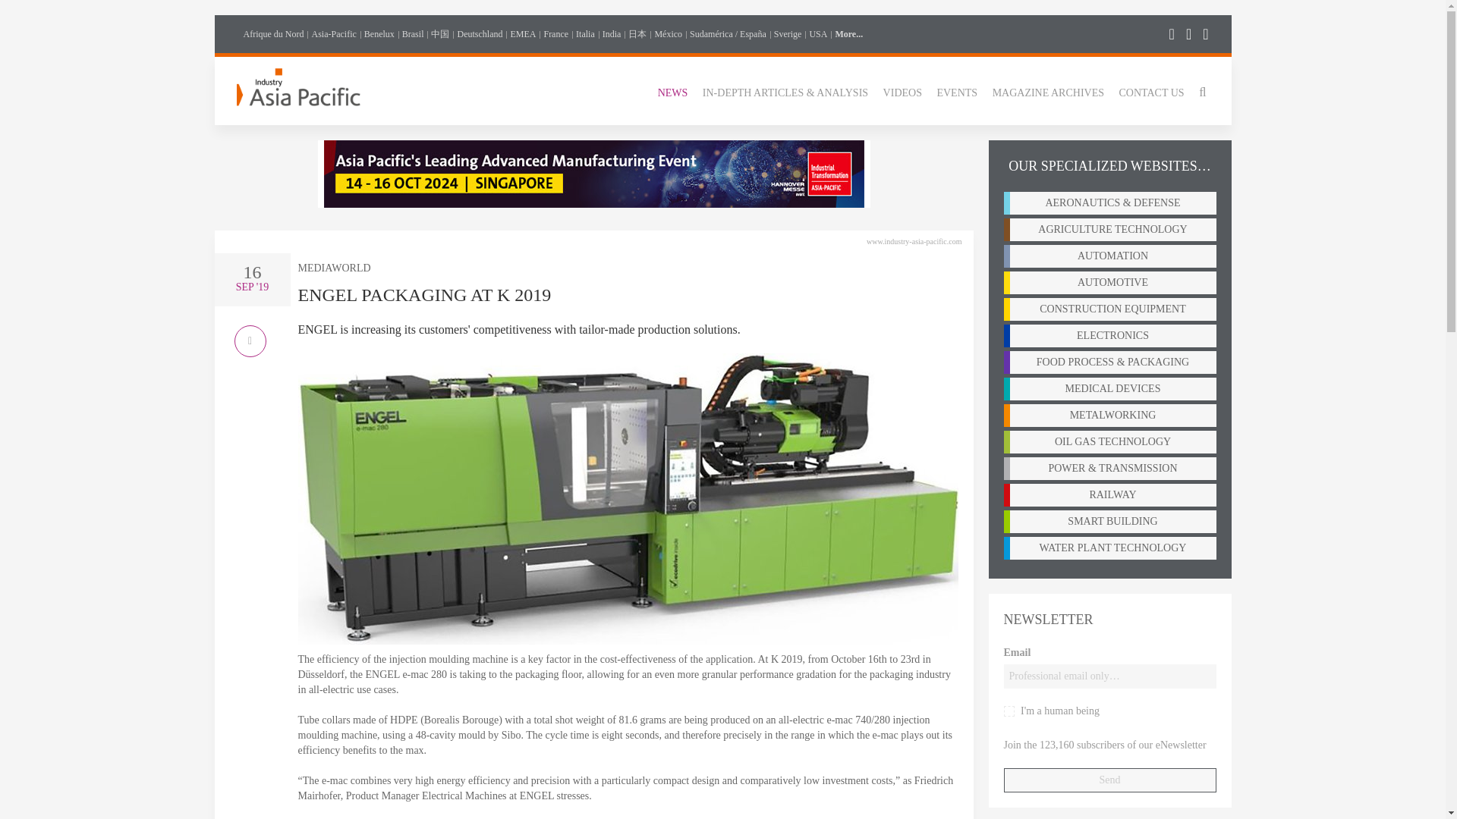 The image size is (1457, 819). I want to click on Italia, so click(584, 33).